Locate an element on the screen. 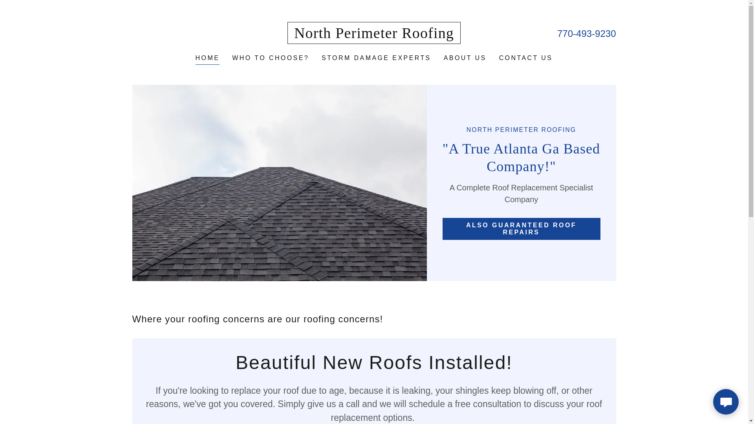 Image resolution: width=754 pixels, height=424 pixels. 770-493-9230 is located at coordinates (586, 34).